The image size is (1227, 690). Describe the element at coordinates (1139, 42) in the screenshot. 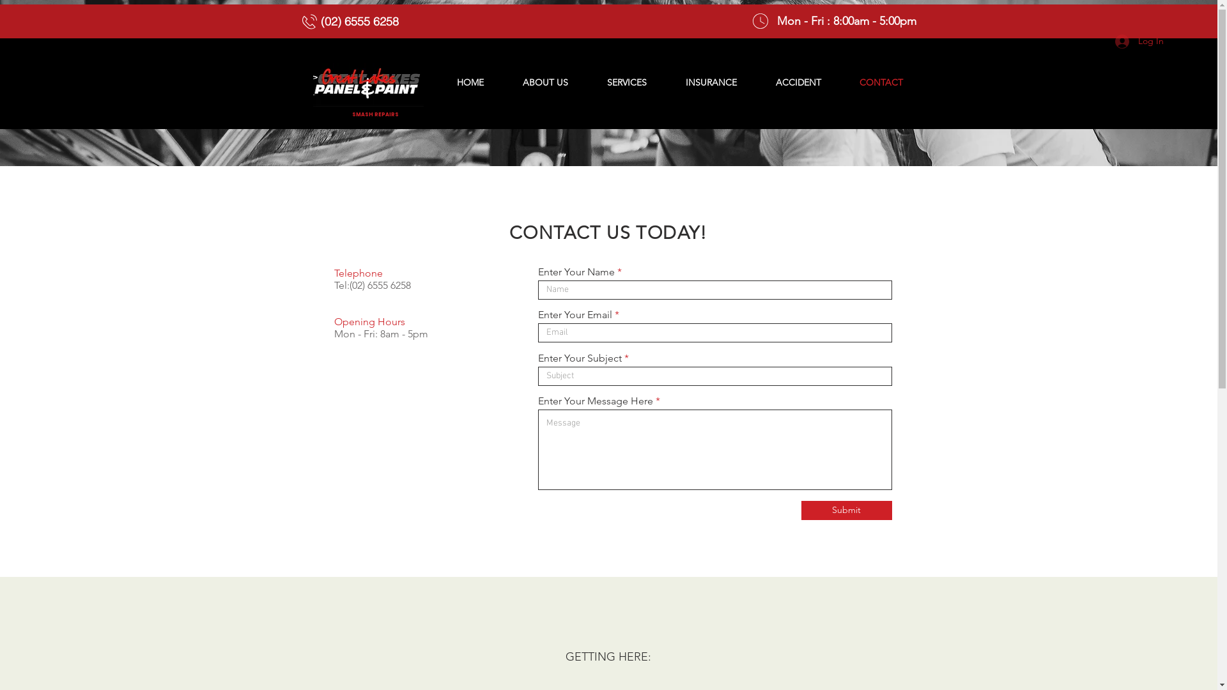

I see `Log In` at that location.